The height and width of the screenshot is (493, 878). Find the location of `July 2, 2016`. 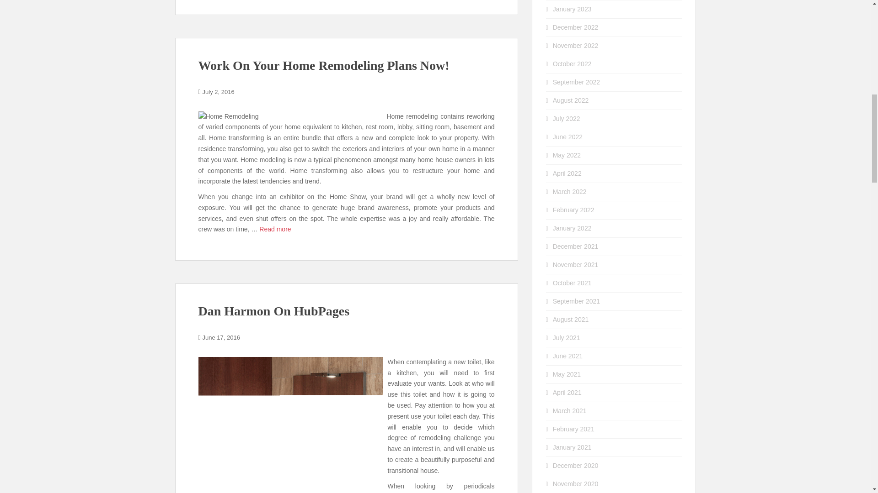

July 2, 2016 is located at coordinates (219, 92).